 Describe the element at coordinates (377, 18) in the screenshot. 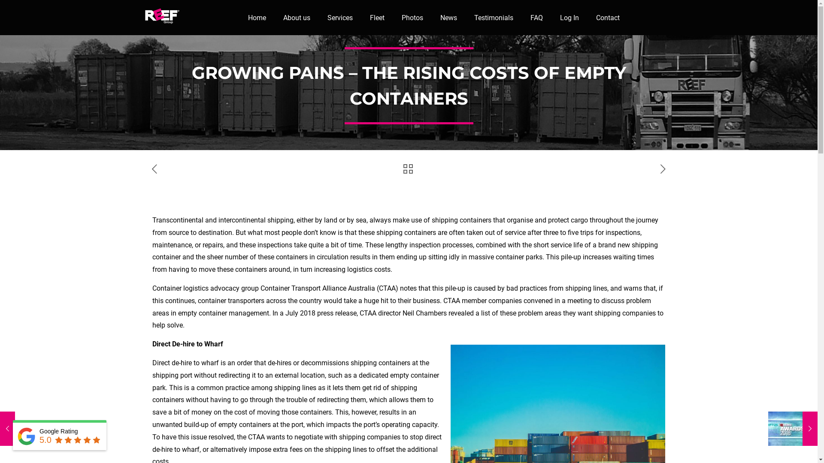

I see `Fleet` at that location.